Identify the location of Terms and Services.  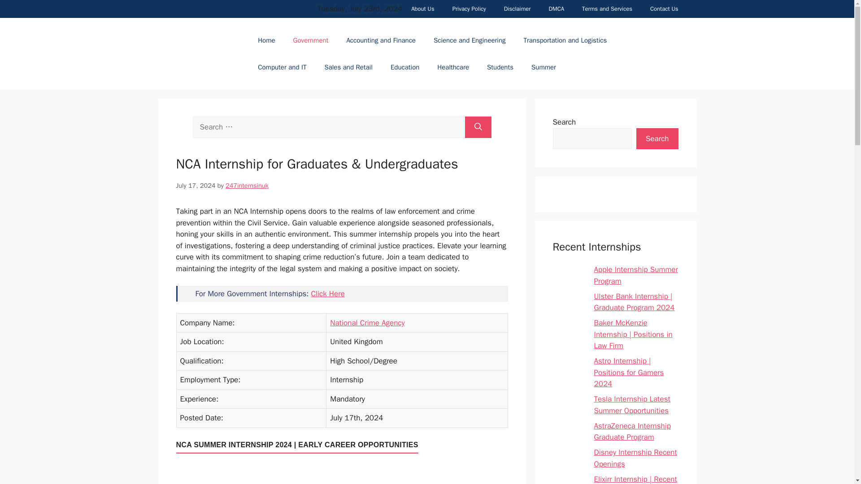
(607, 9).